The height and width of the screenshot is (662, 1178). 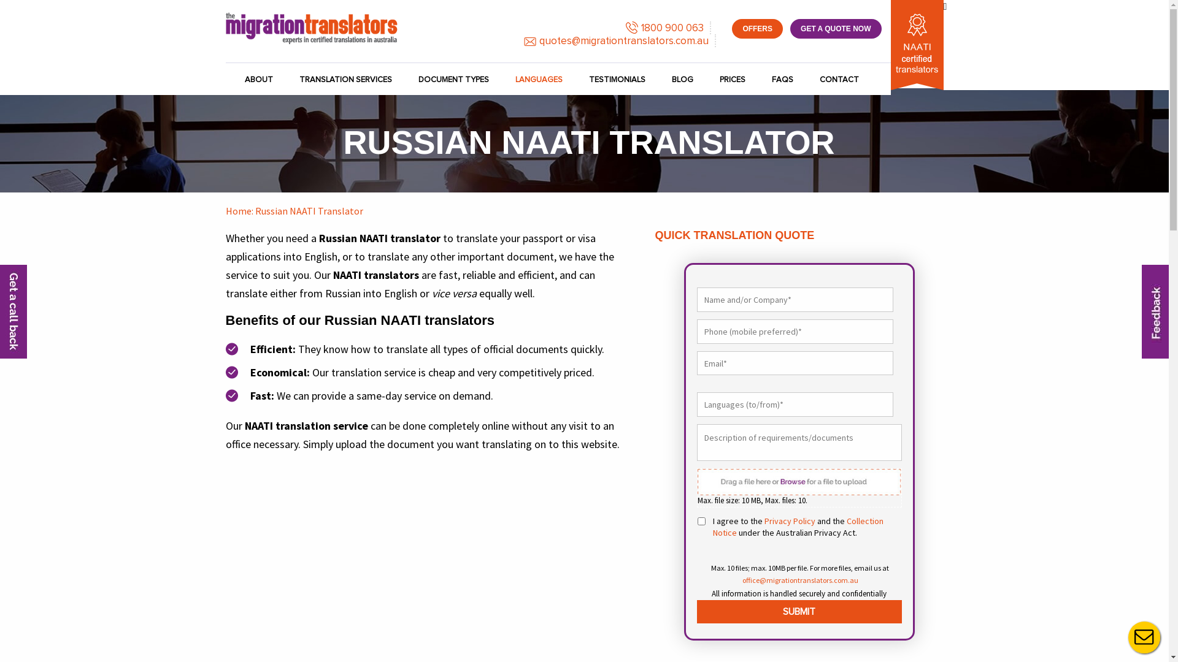 I want to click on BLOG, so click(x=682, y=80).